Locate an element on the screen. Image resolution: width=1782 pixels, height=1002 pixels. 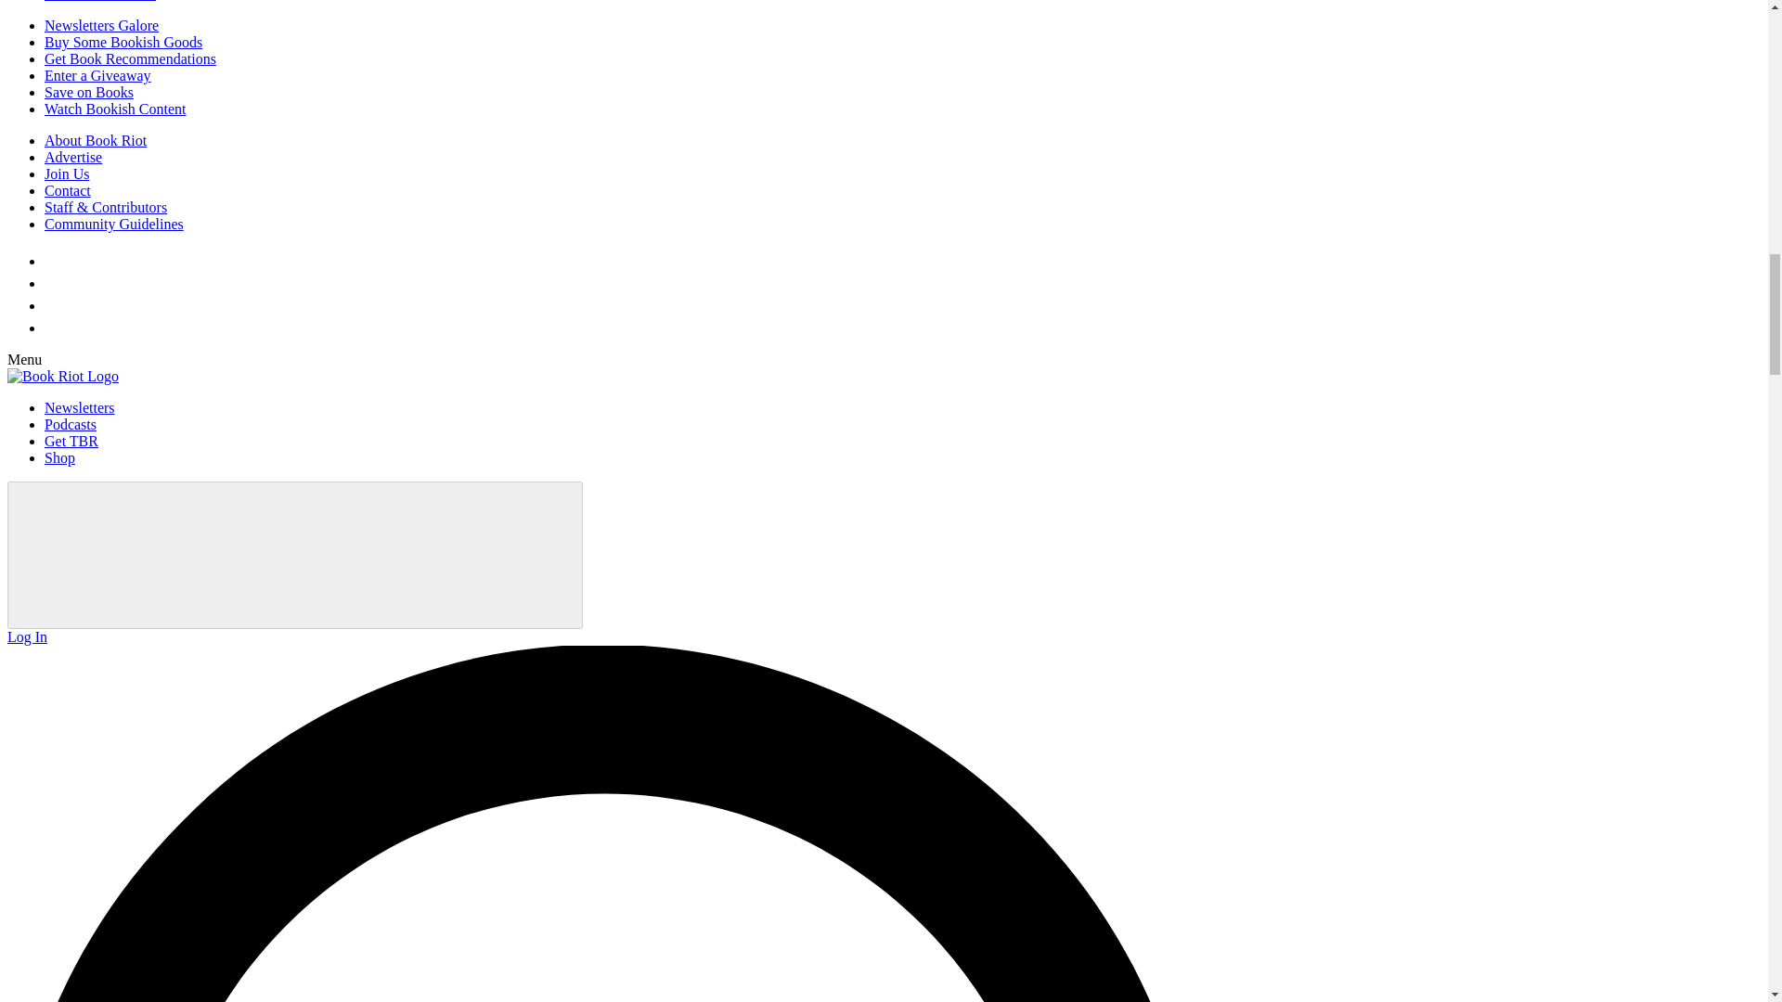
Newsletters is located at coordinates (80, 407).